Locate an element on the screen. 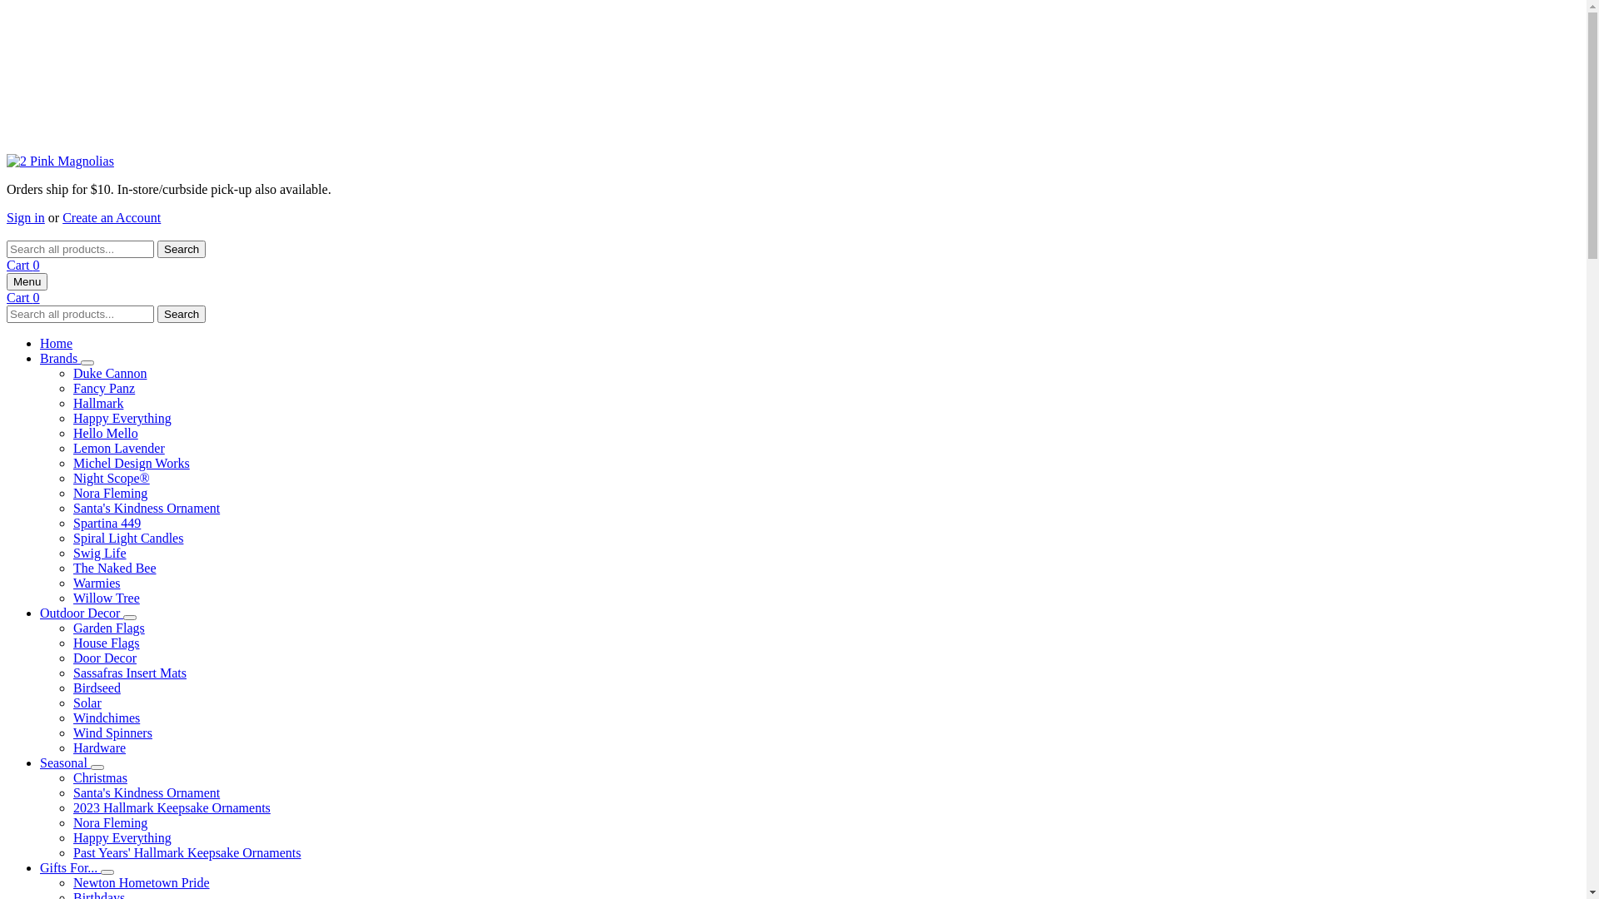 This screenshot has height=899, width=1599. 2023 Hallmark Keepsake Ornaments is located at coordinates (172, 807).